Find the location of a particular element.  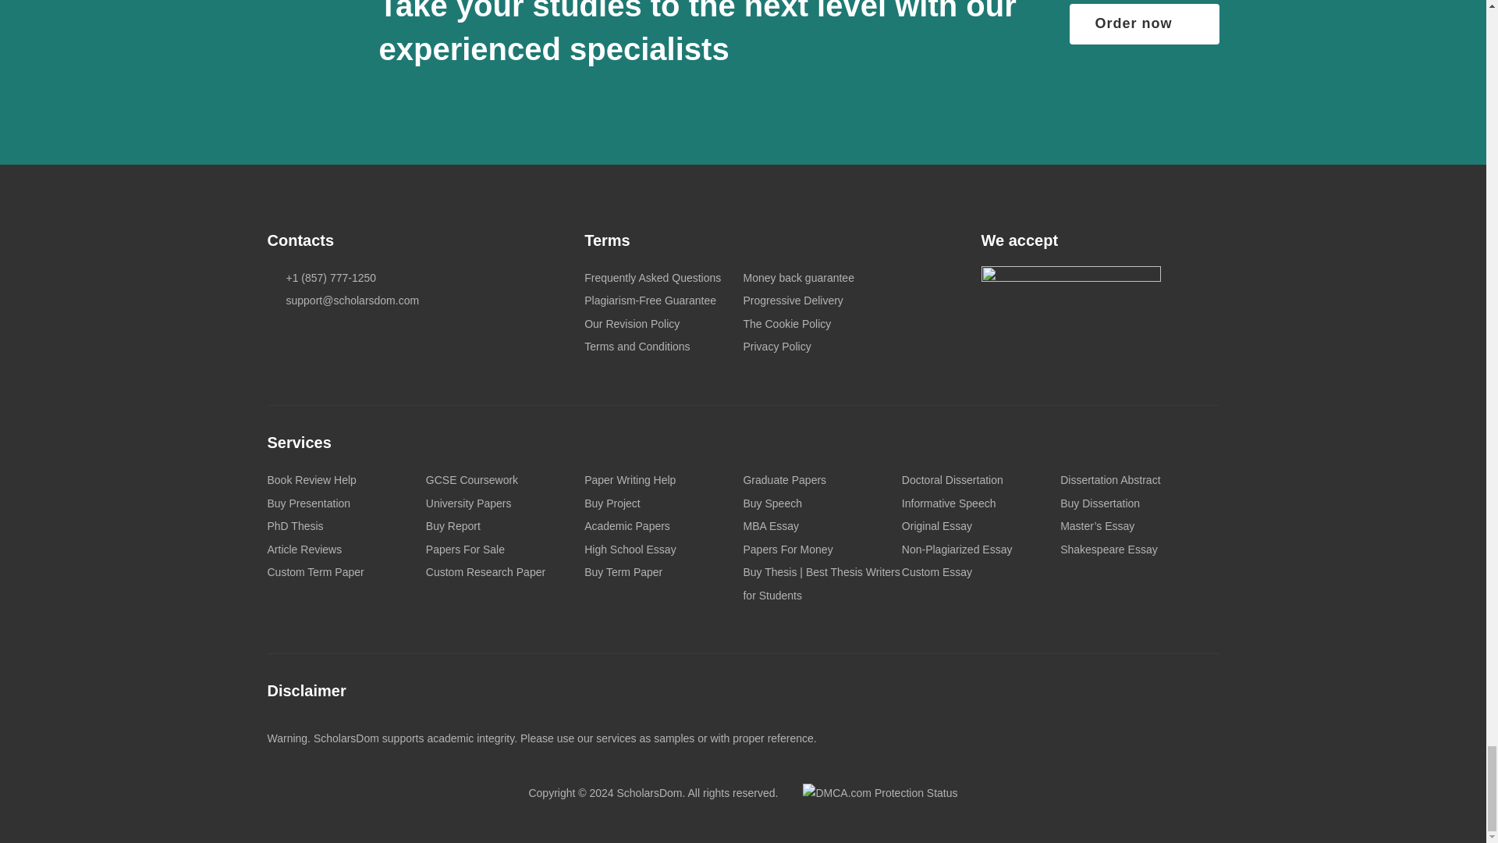

Terms and Conditions is located at coordinates (637, 347).